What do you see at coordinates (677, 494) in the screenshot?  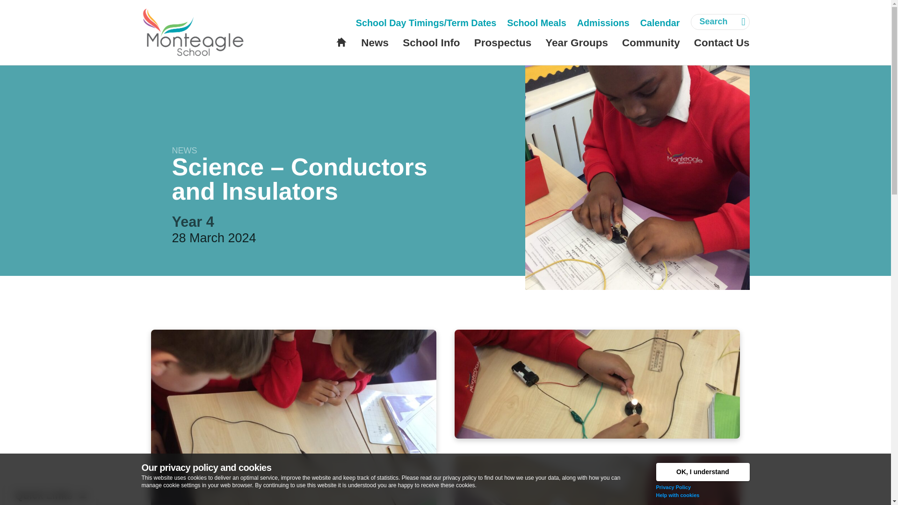 I see `Help with cookies` at bounding box center [677, 494].